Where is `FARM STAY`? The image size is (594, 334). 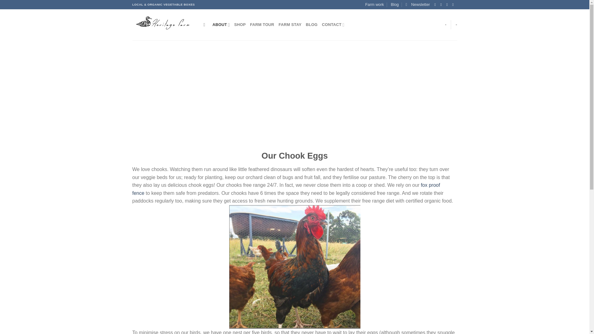
FARM STAY is located at coordinates (290, 25).